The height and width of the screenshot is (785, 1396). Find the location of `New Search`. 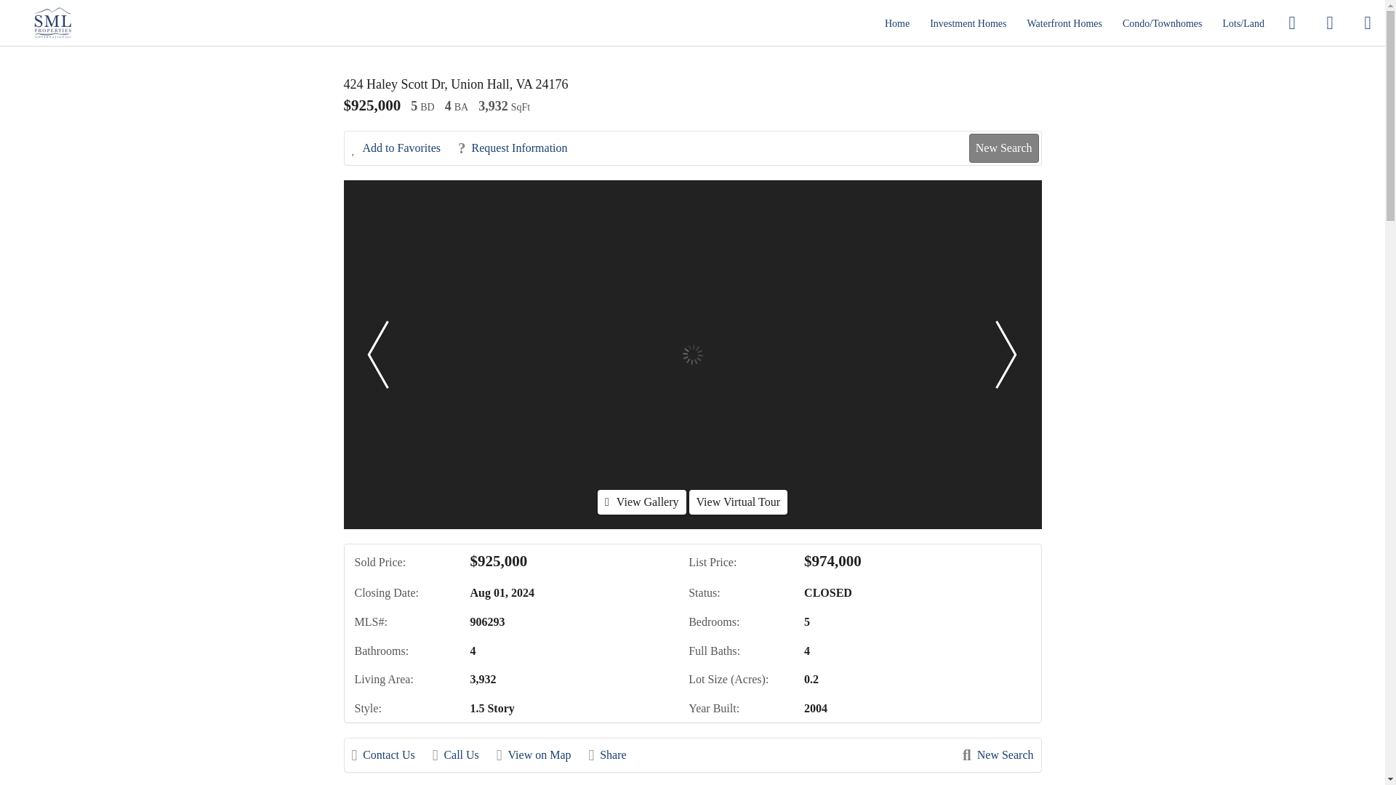

New Search is located at coordinates (998, 754).